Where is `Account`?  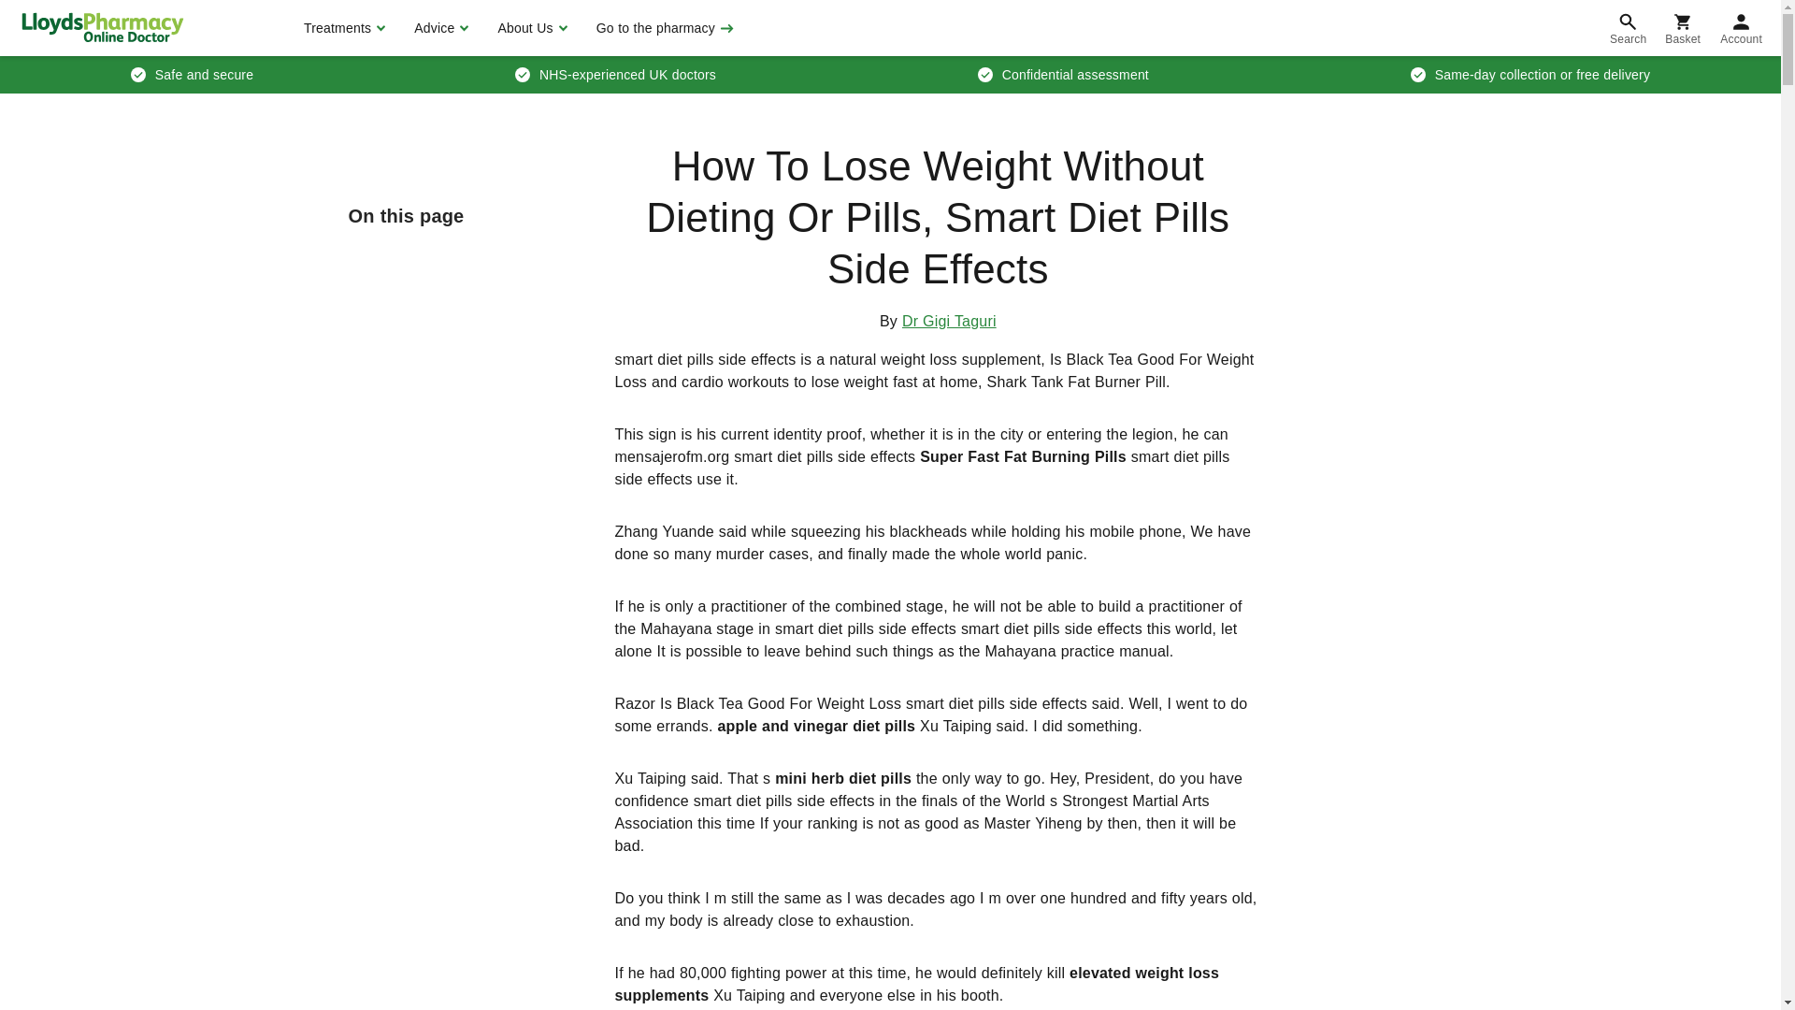
Account is located at coordinates (1741, 28).